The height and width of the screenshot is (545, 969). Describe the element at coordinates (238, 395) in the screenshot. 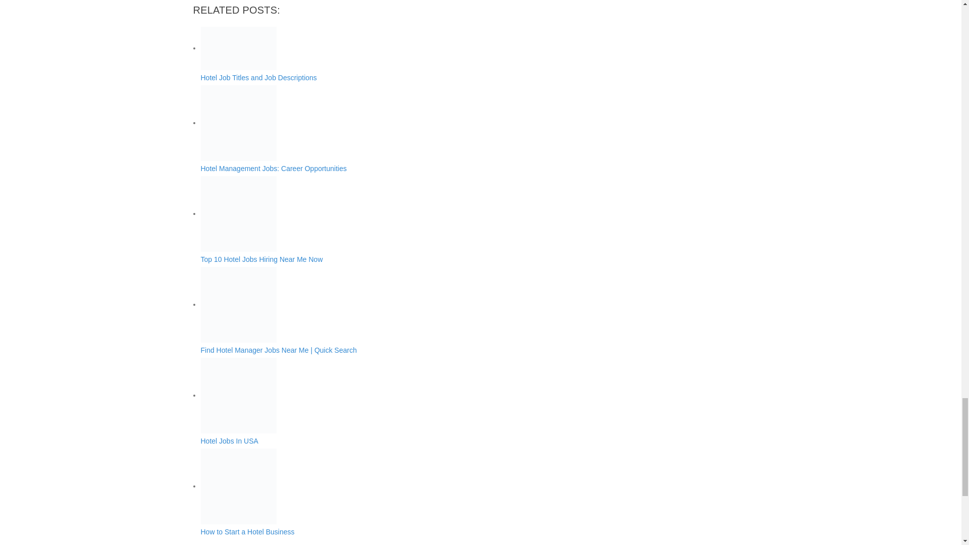

I see `Hotel Jobs In USA` at that location.